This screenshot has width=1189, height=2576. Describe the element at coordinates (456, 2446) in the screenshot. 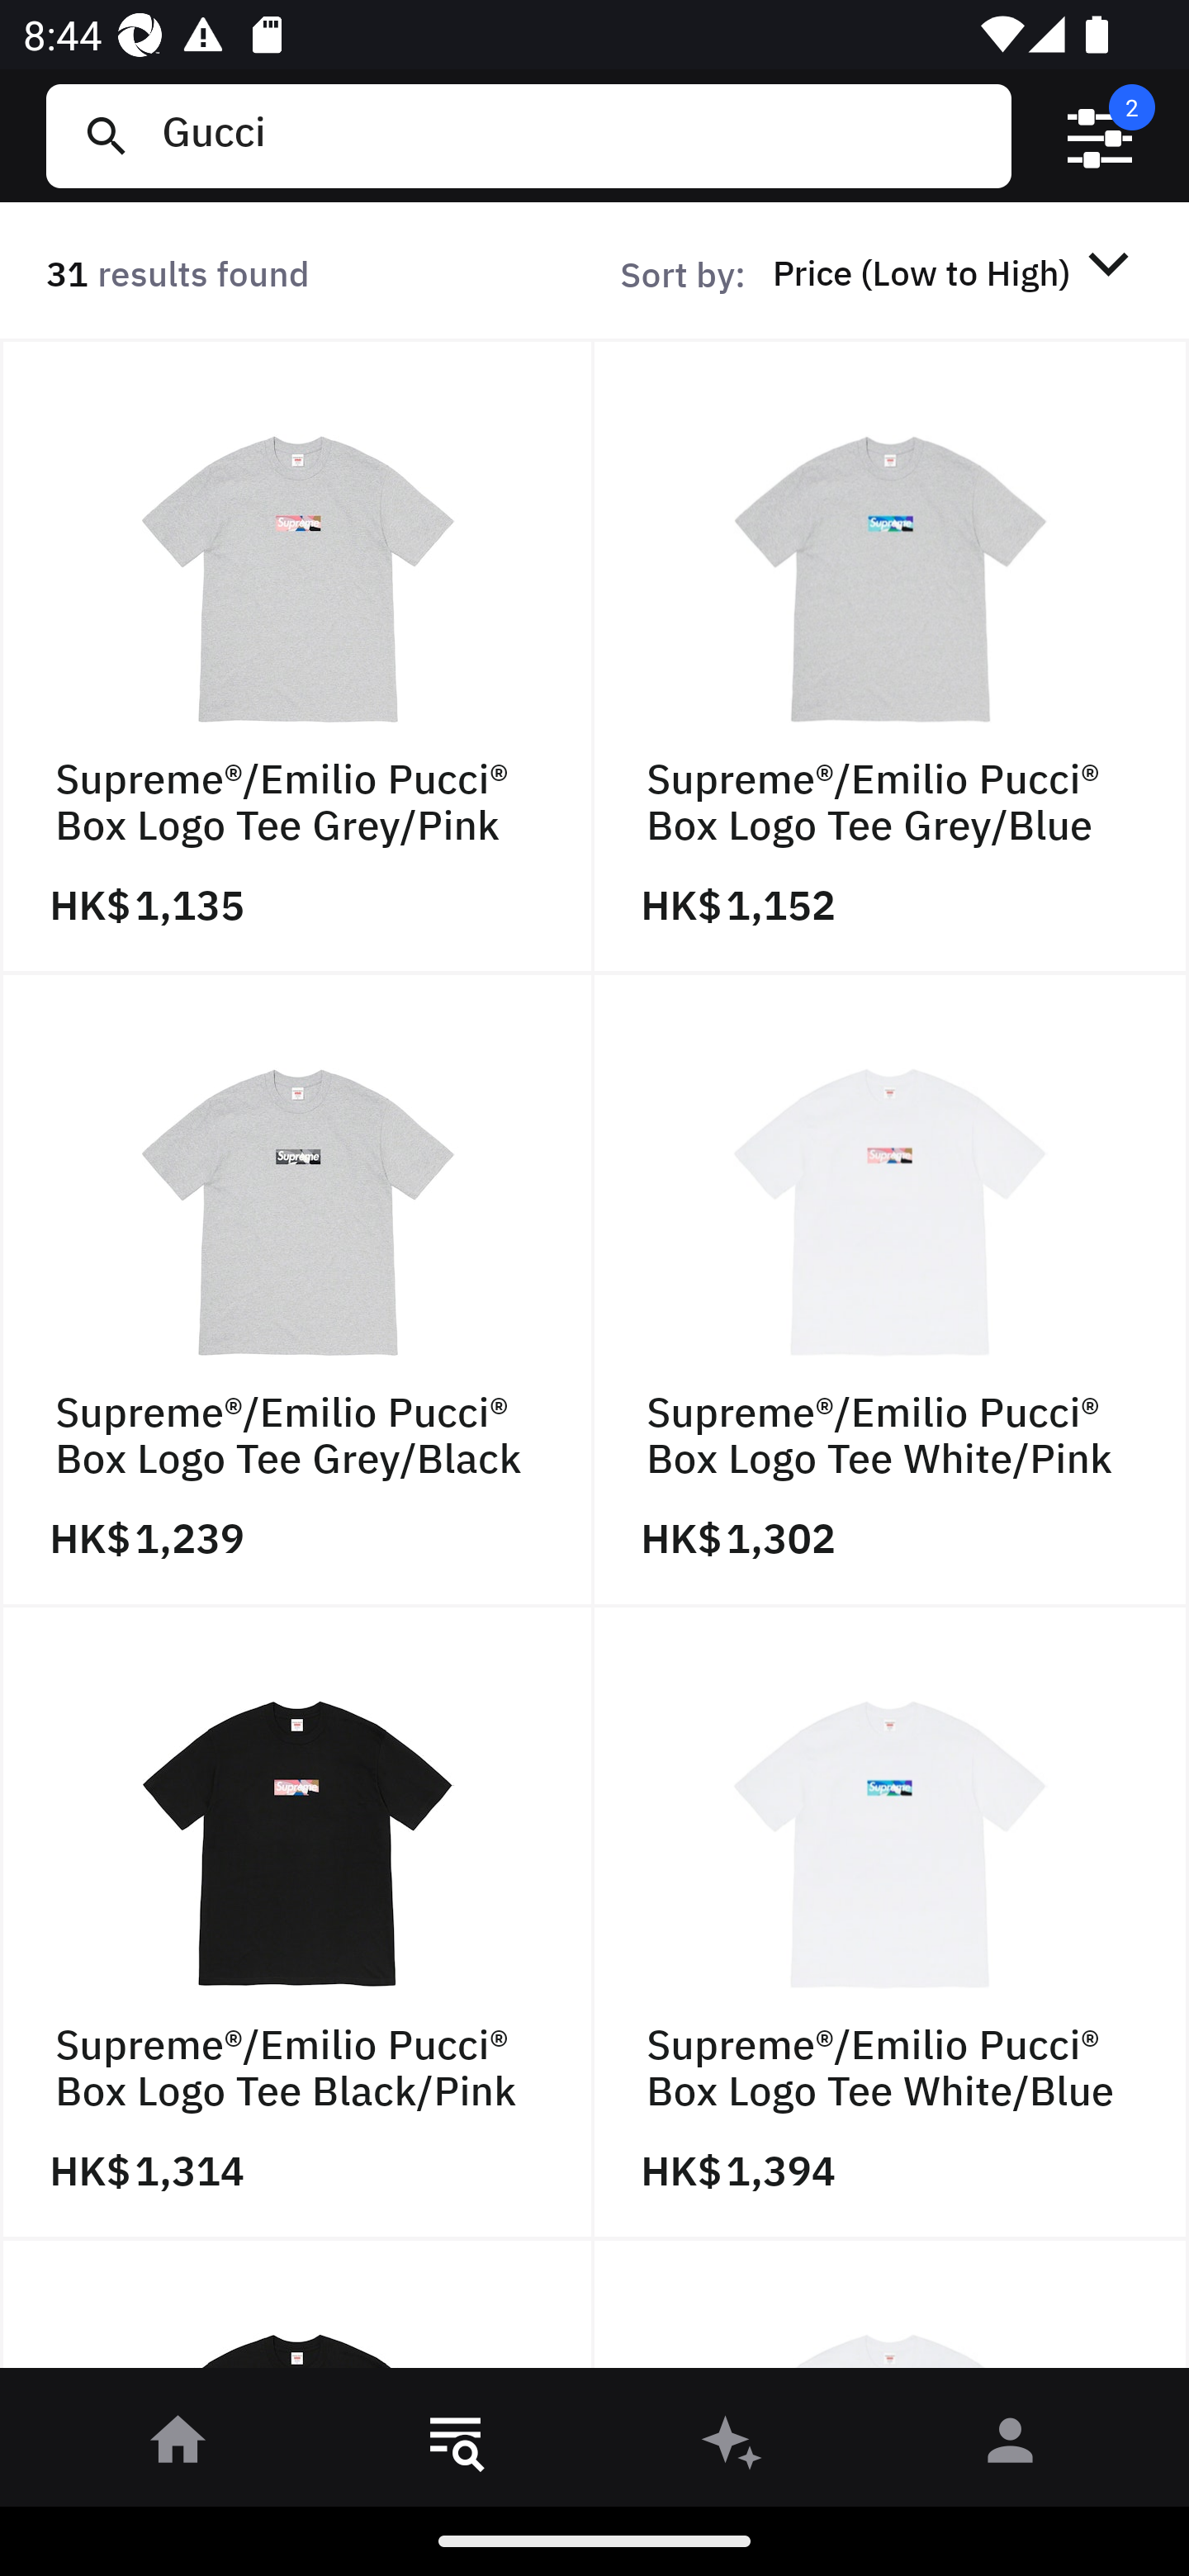

I see `󱎸` at that location.